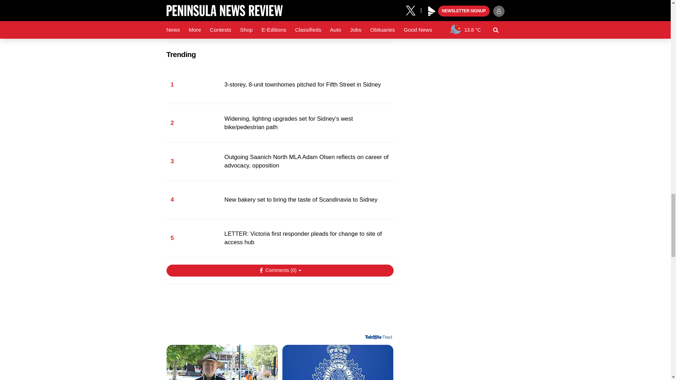  Describe the element at coordinates (280, 270) in the screenshot. I see `Show Comments` at that location.